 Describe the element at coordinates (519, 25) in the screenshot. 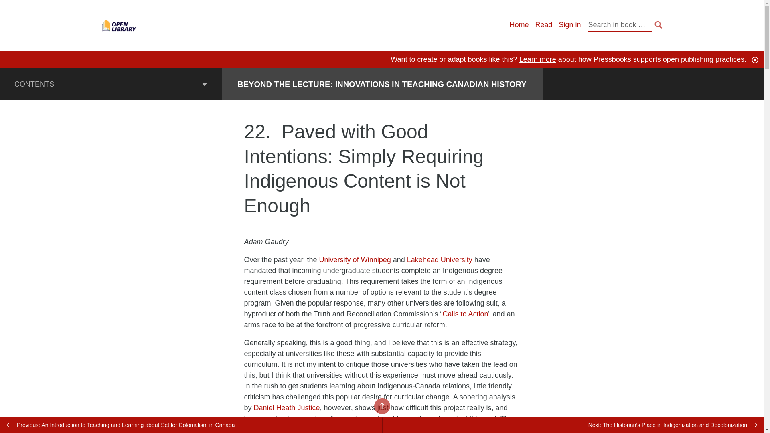

I see `Home` at that location.